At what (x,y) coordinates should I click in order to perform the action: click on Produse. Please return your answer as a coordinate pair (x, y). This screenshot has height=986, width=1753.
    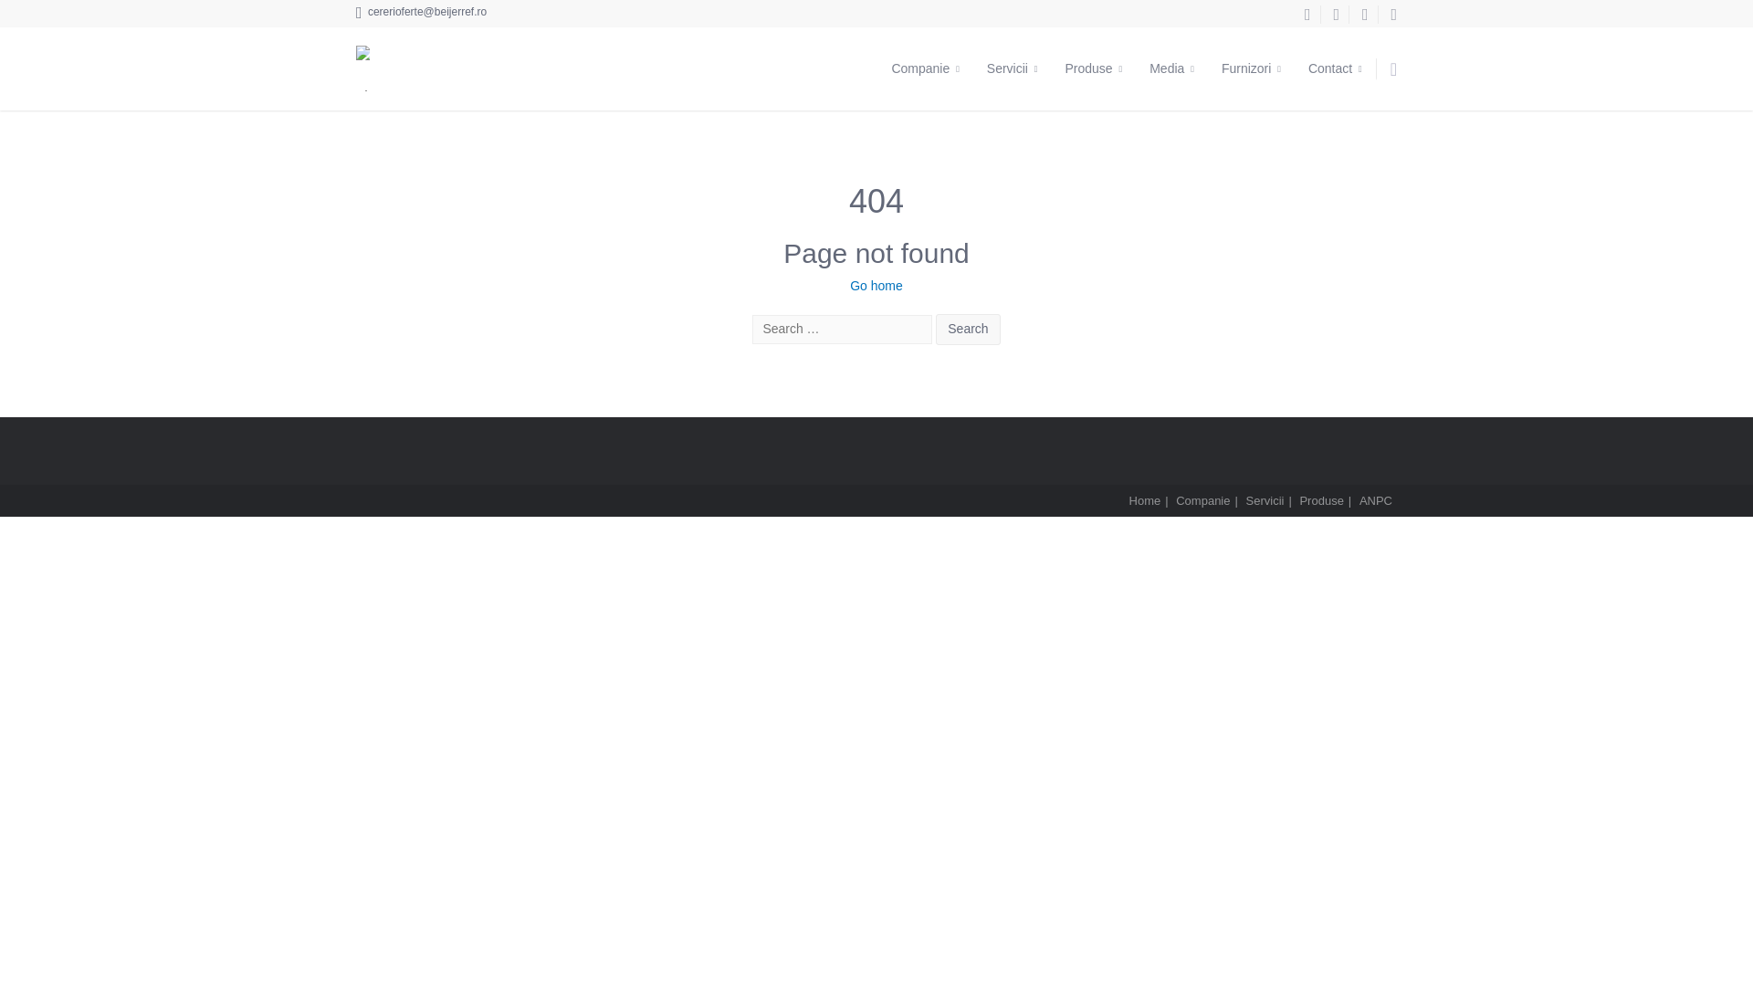
    Looking at the image, I should click on (1093, 68).